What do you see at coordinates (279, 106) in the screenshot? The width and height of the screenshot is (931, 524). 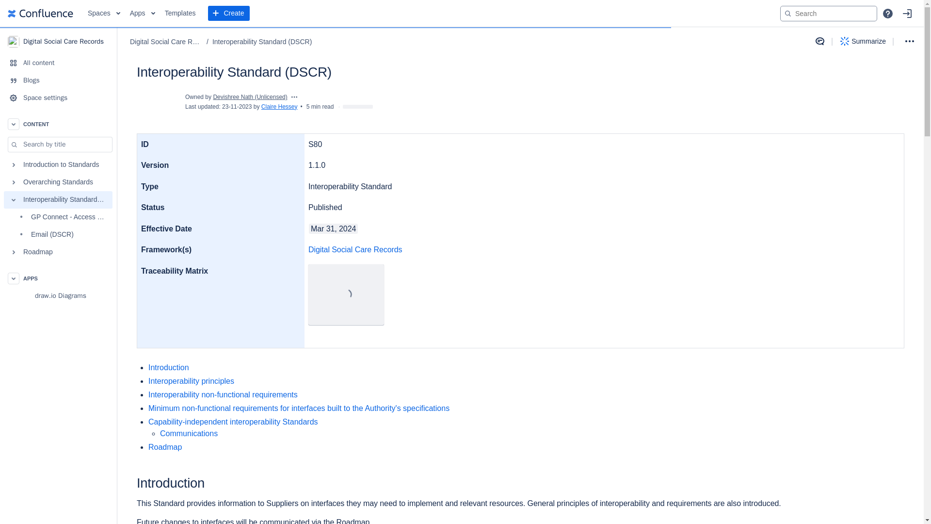 I see `Claire Hessey` at bounding box center [279, 106].